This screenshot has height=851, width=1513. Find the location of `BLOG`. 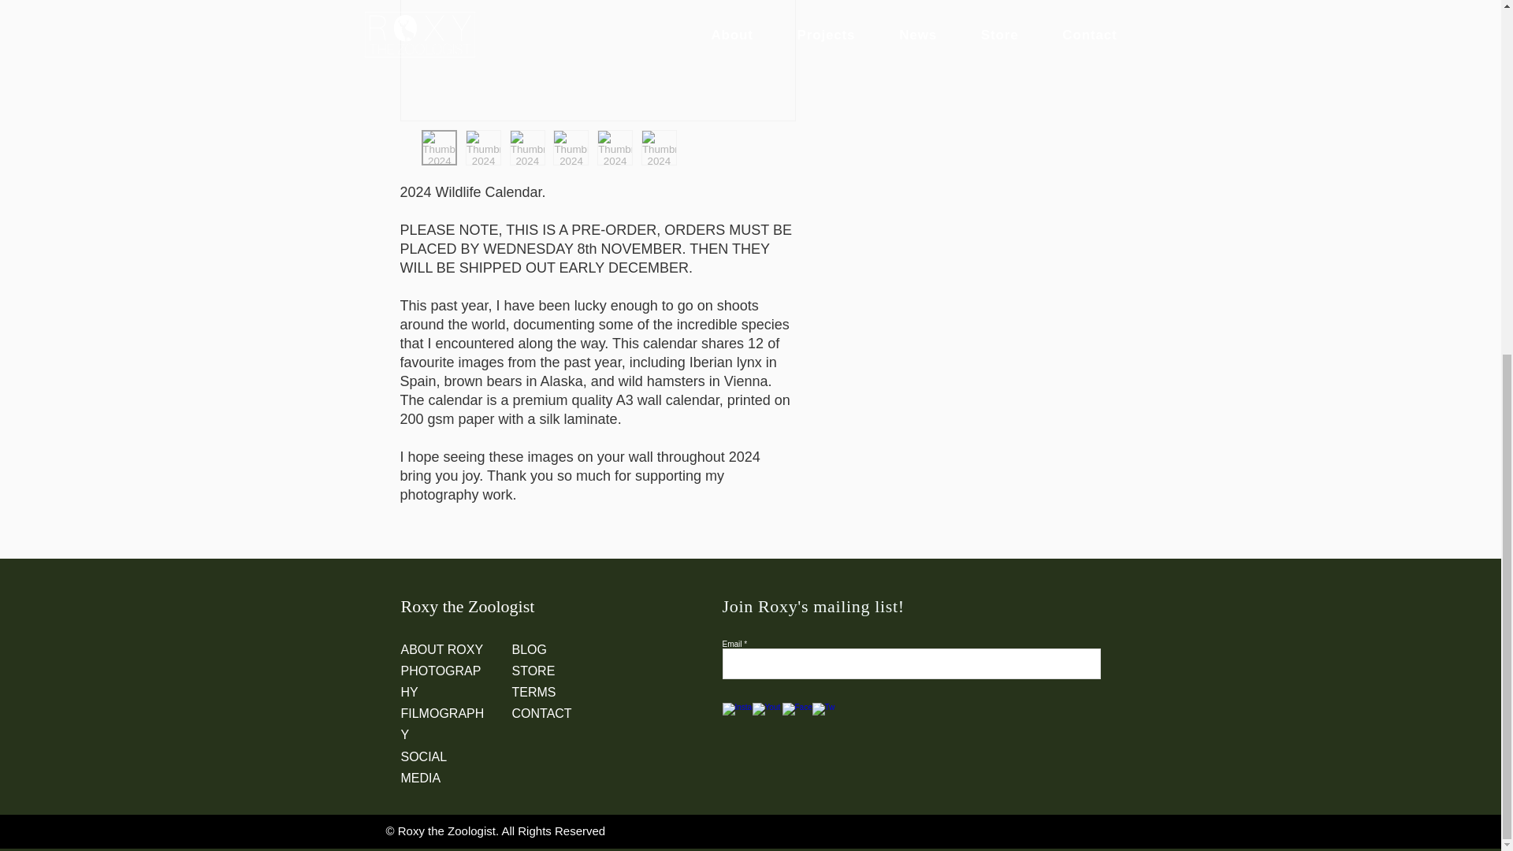

BLOG is located at coordinates (530, 649).